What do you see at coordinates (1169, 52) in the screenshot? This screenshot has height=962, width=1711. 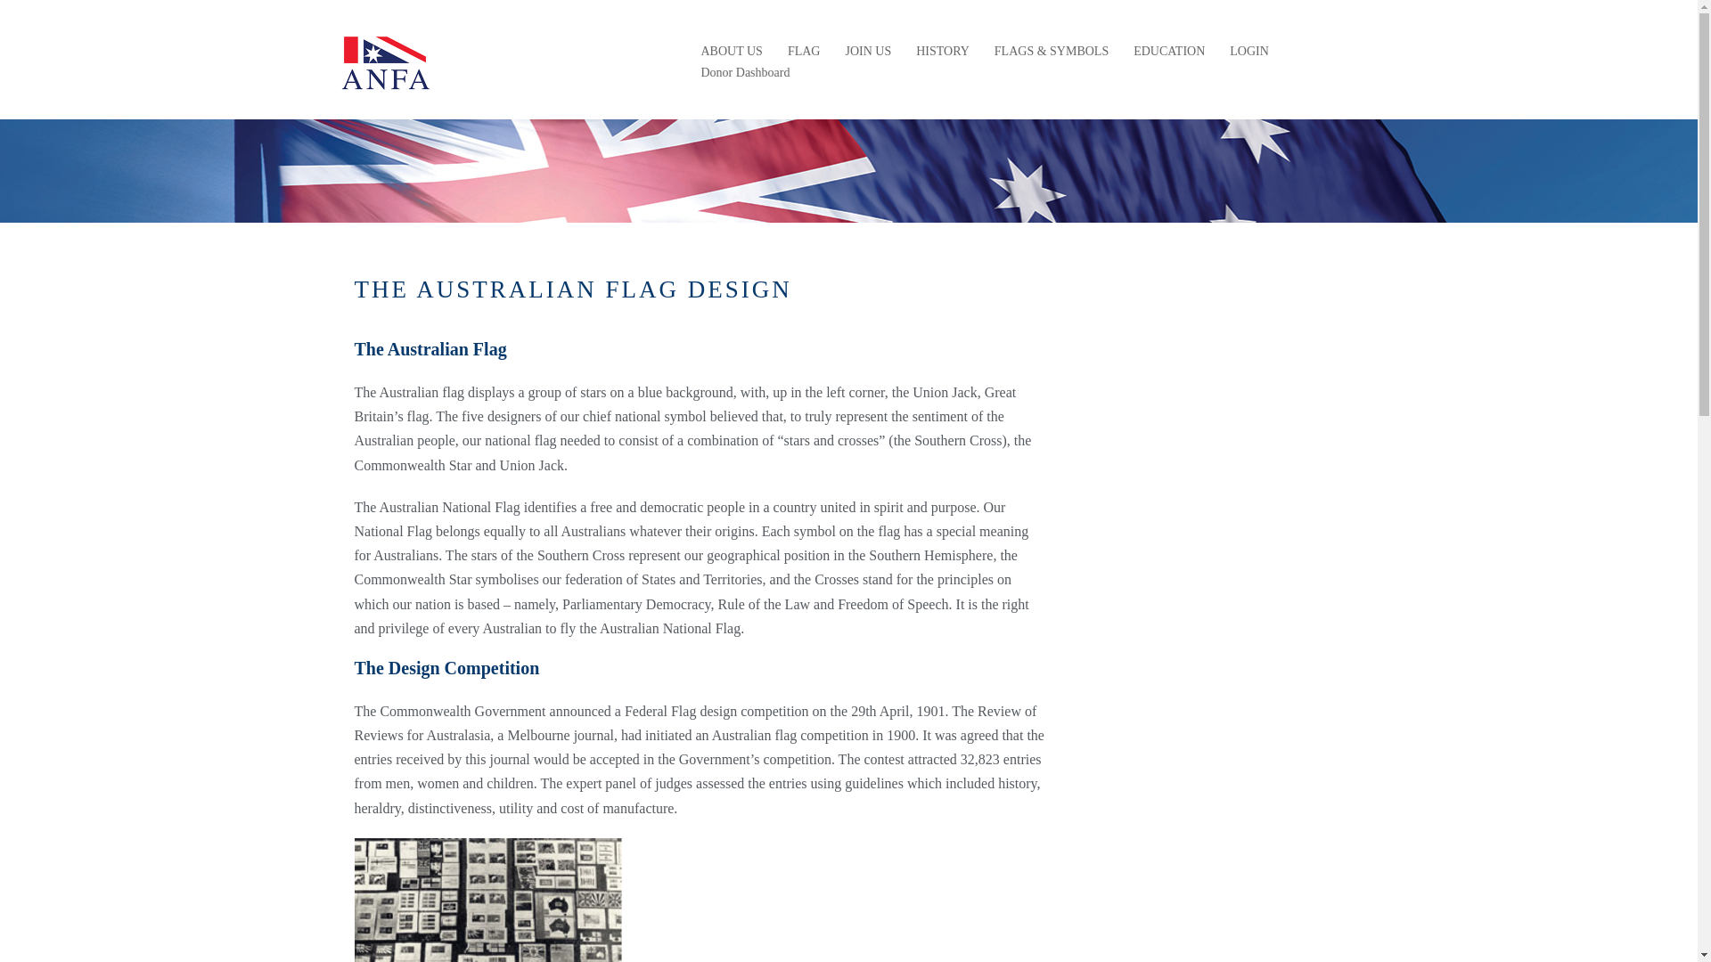 I see `EDUCATION` at bounding box center [1169, 52].